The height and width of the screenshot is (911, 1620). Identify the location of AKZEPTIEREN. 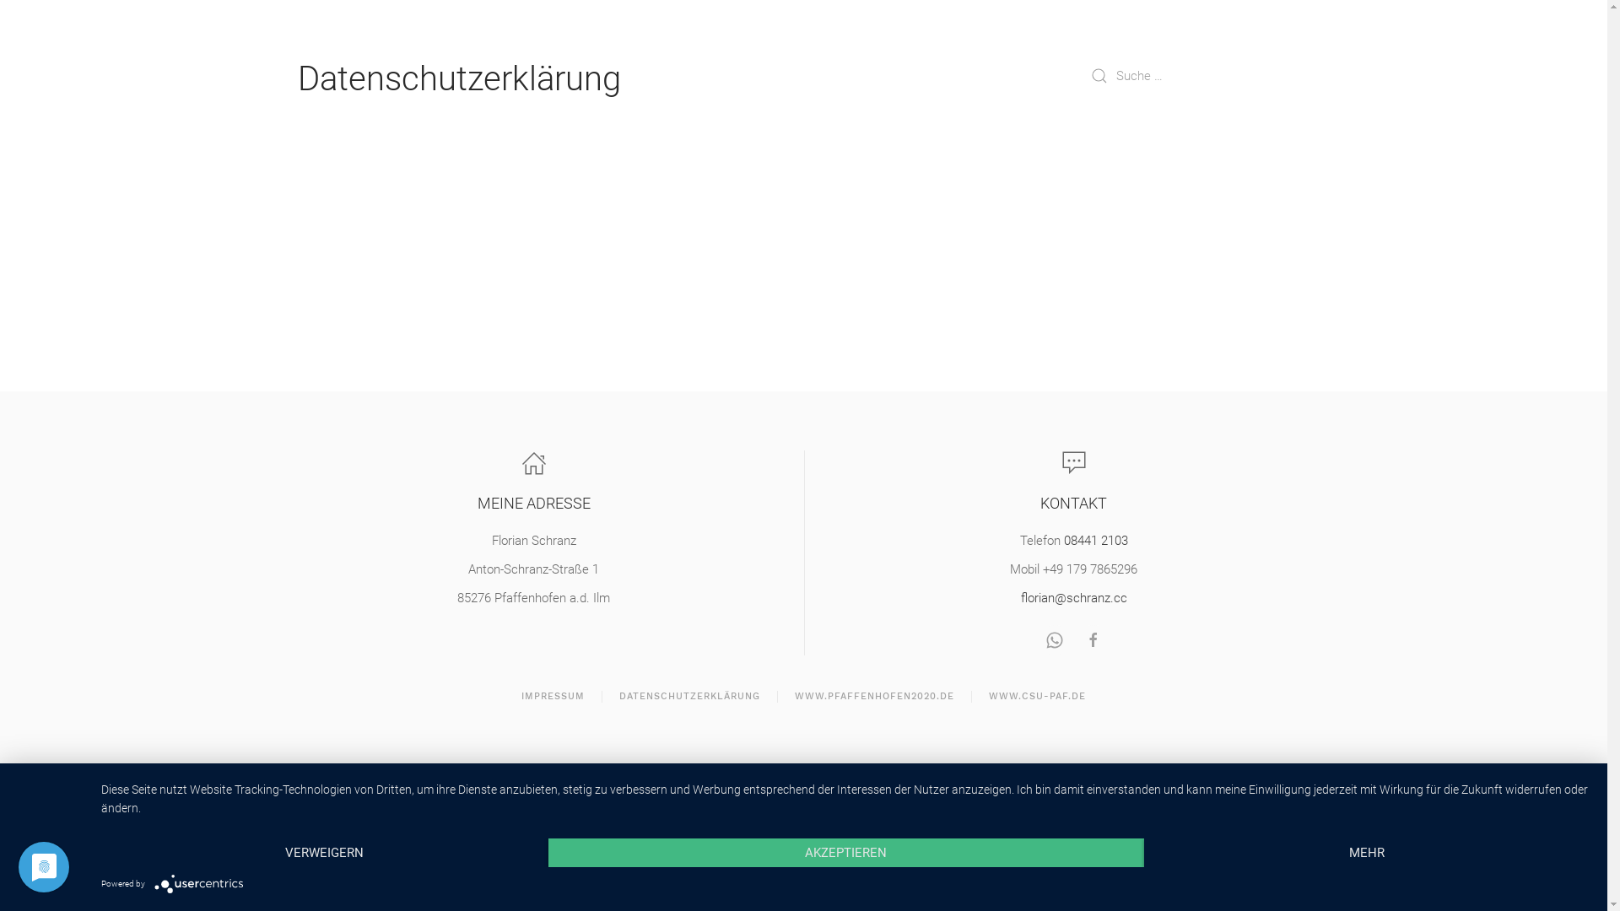
(846, 854).